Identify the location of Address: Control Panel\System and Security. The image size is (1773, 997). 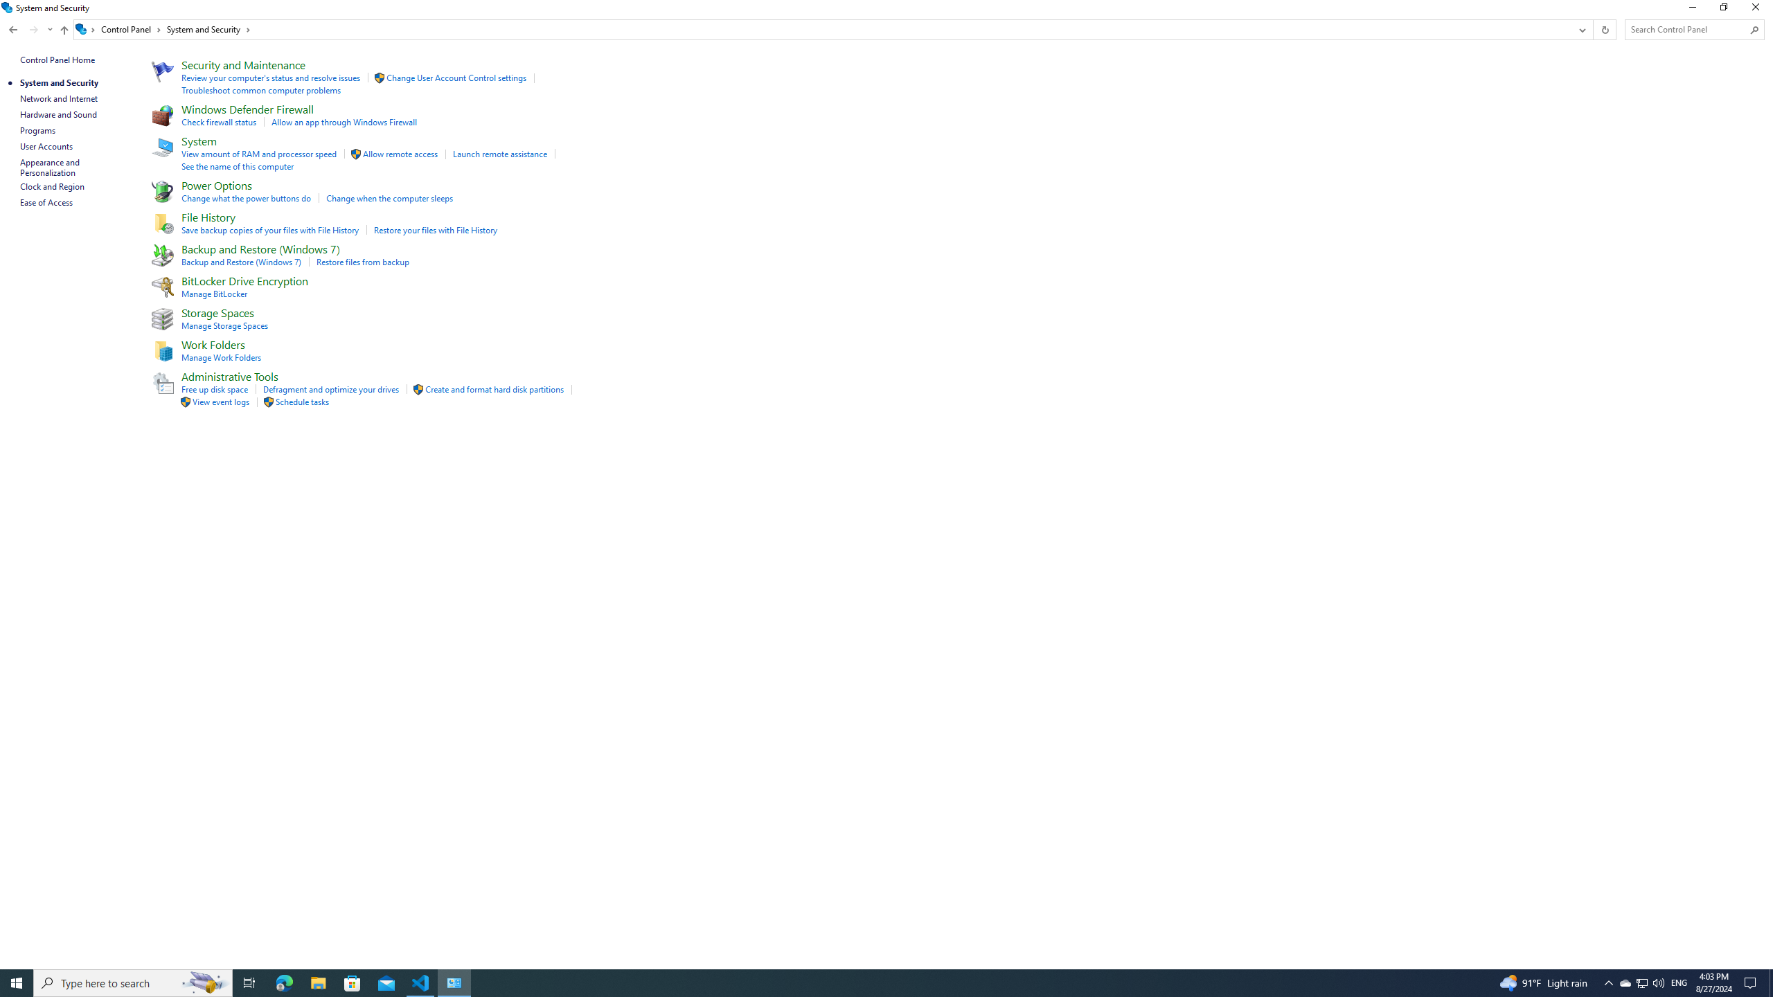
(823, 29).